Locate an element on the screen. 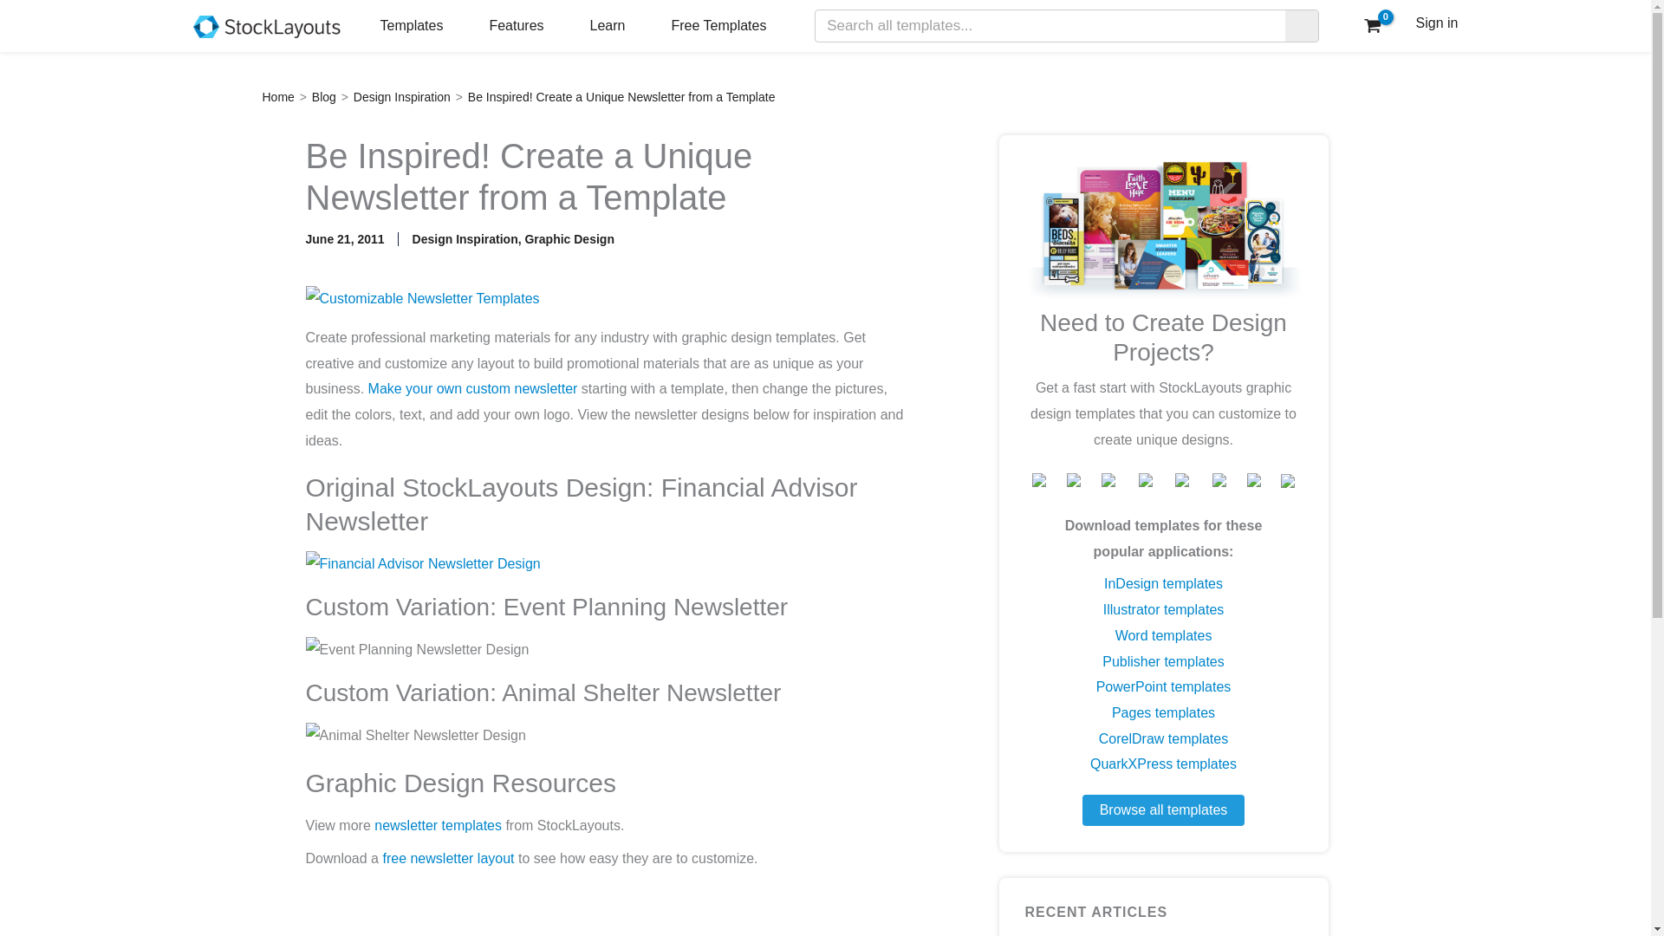 This screenshot has width=1664, height=936. Be Inspired! Create a Unique Newsletter from a Template is located at coordinates (621, 96).